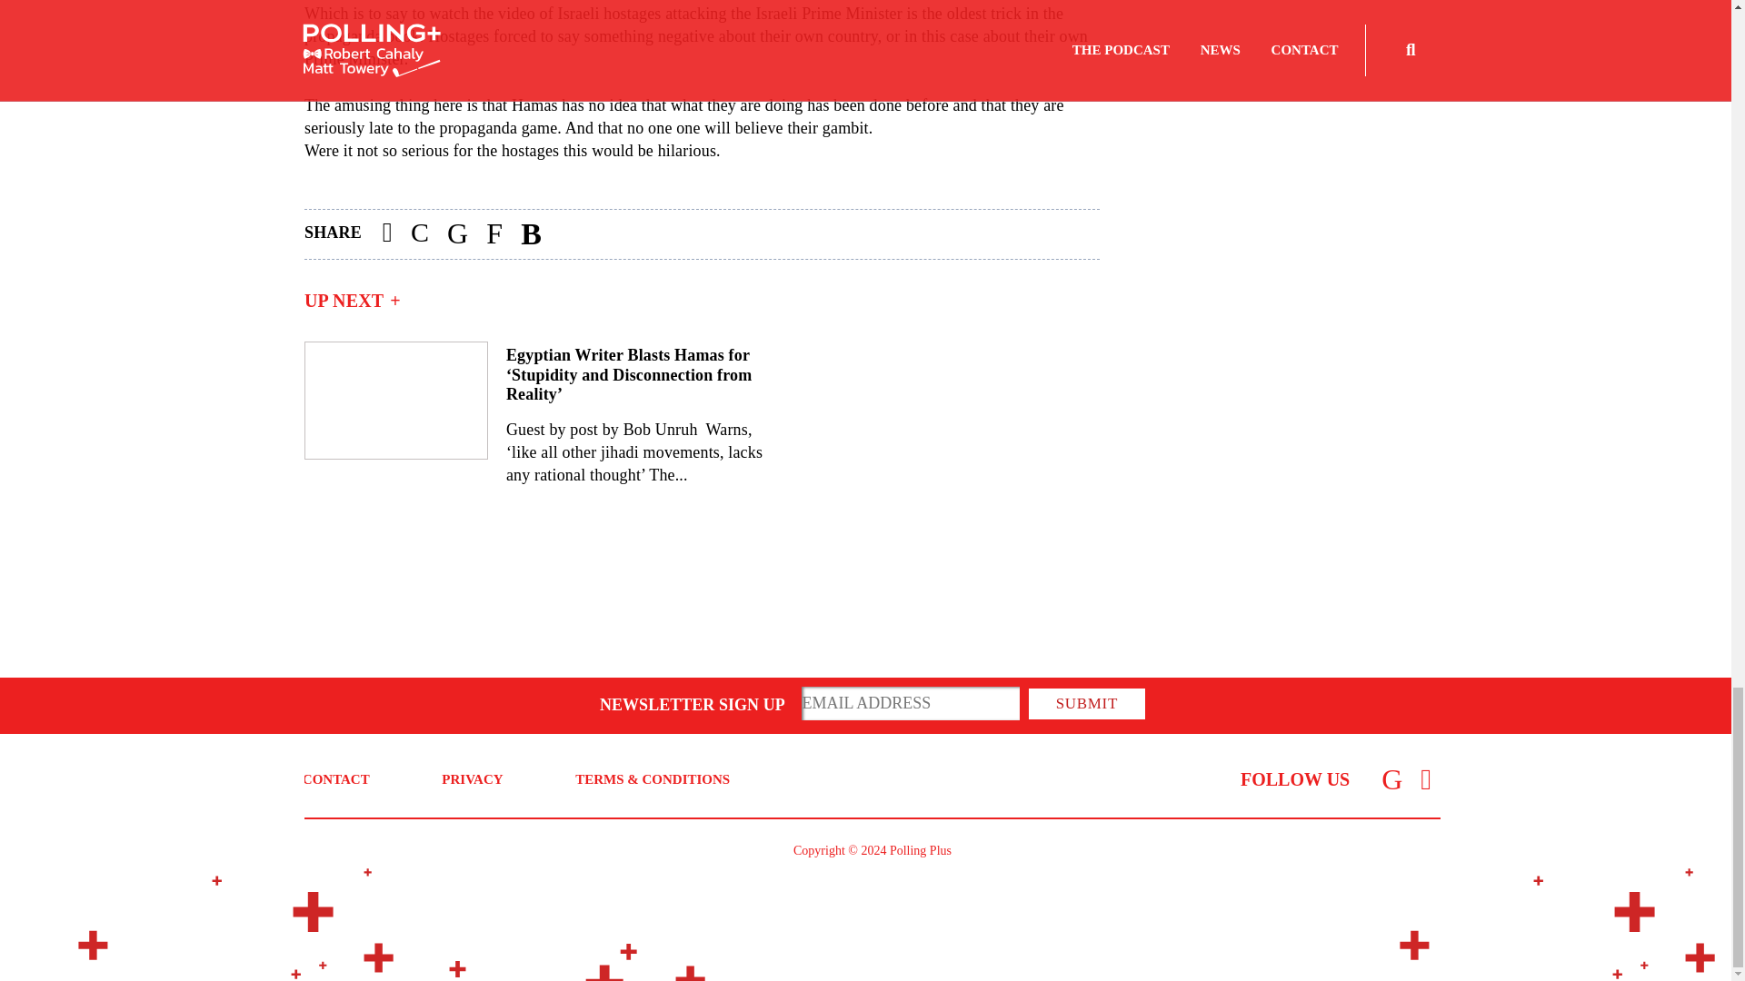 This screenshot has height=981, width=1745. Describe the element at coordinates (471, 779) in the screenshot. I see `PRIVACY` at that location.